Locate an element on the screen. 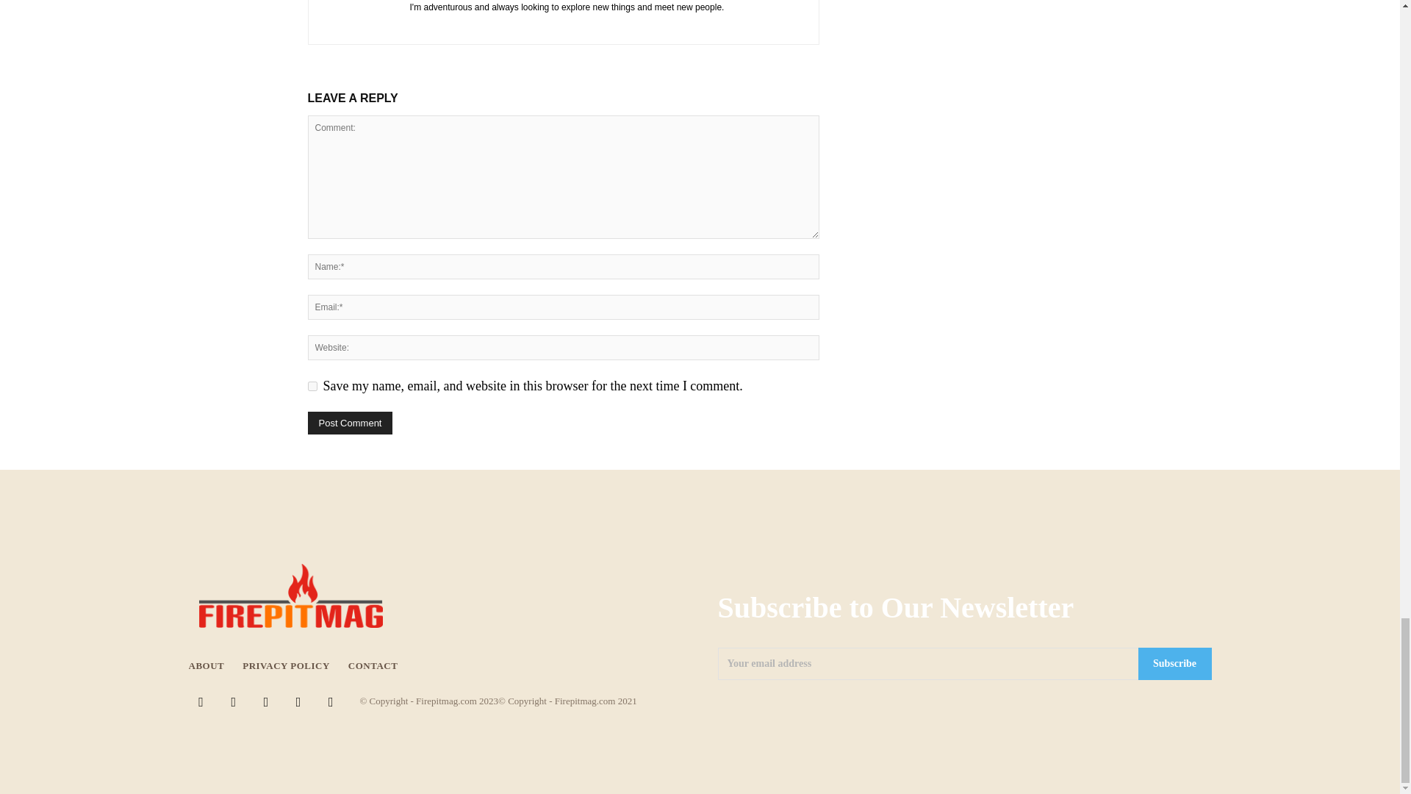 The width and height of the screenshot is (1411, 794). Post Comment is located at coordinates (350, 423).